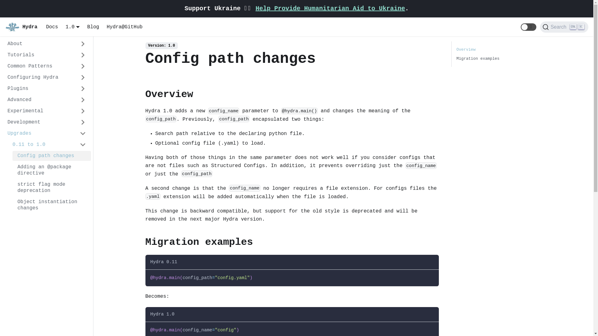 This screenshot has height=336, width=598. I want to click on Docs, so click(52, 27).